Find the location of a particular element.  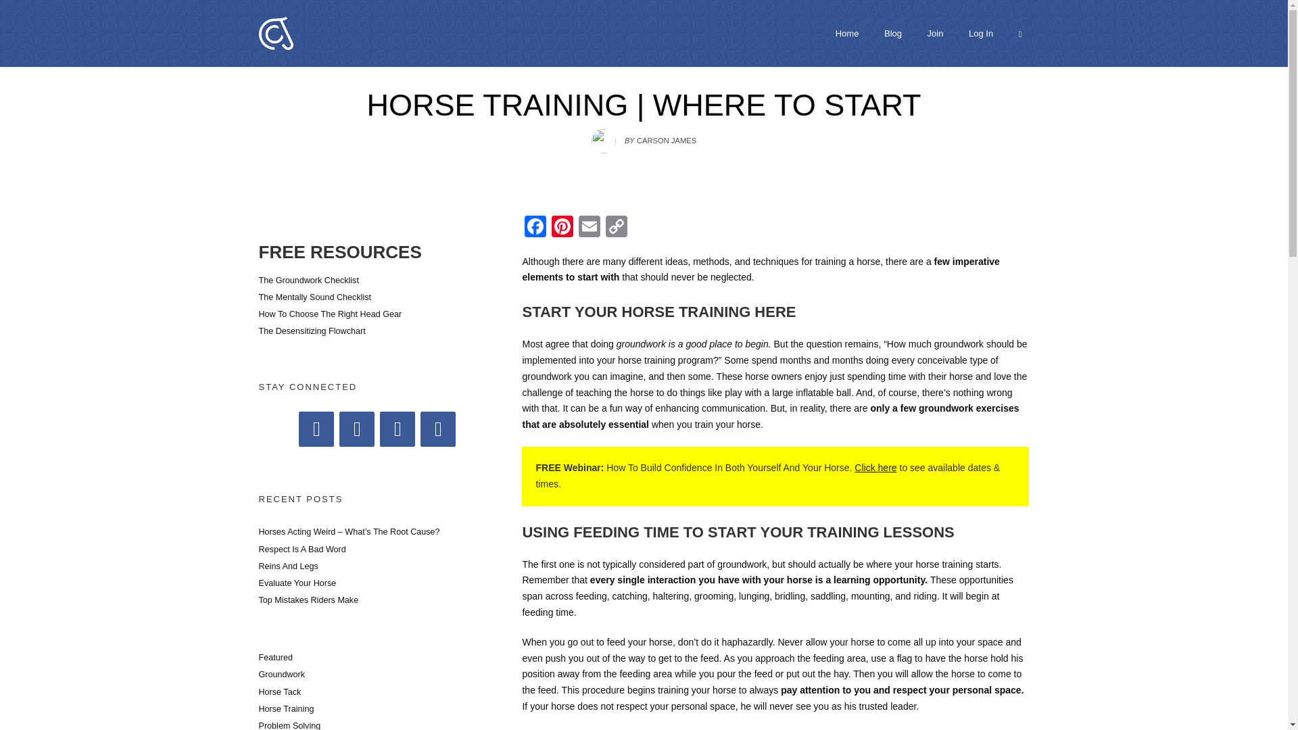

Pinterest is located at coordinates (562, 228).